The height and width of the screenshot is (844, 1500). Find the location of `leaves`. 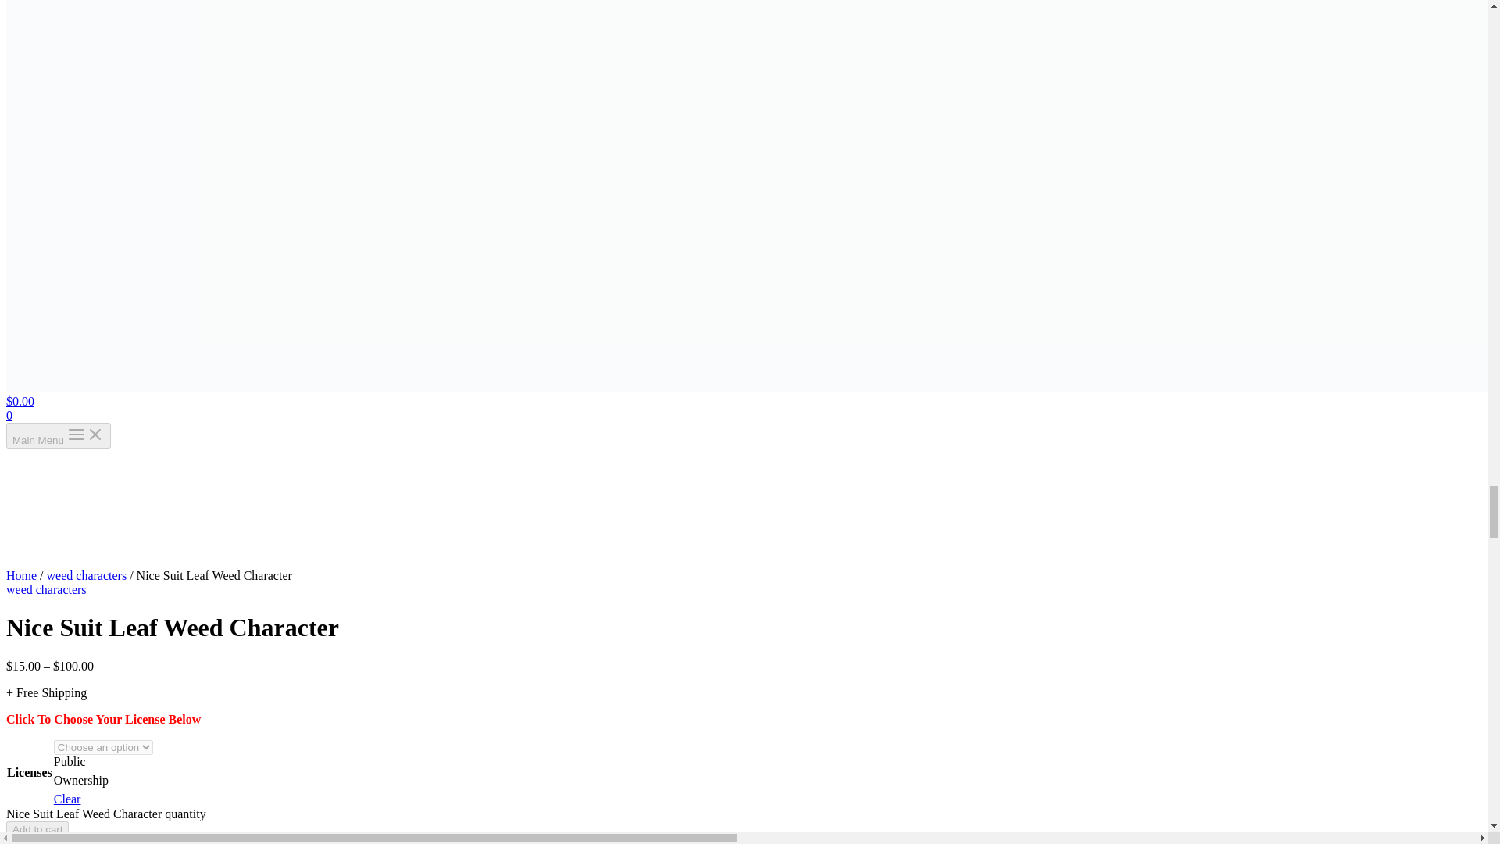

leaves is located at coordinates (462, 841).